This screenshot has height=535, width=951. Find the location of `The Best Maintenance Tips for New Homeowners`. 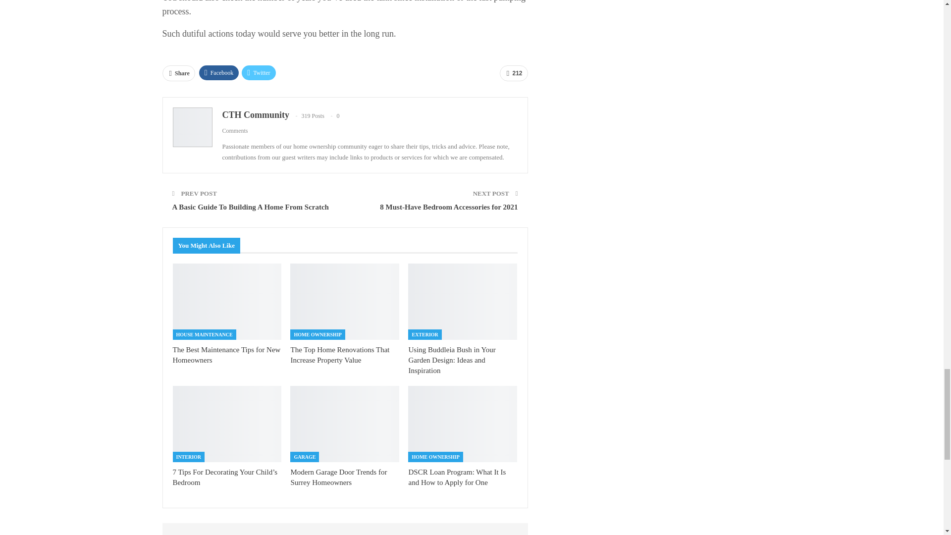

The Best Maintenance Tips for New Homeowners is located at coordinates (227, 301).